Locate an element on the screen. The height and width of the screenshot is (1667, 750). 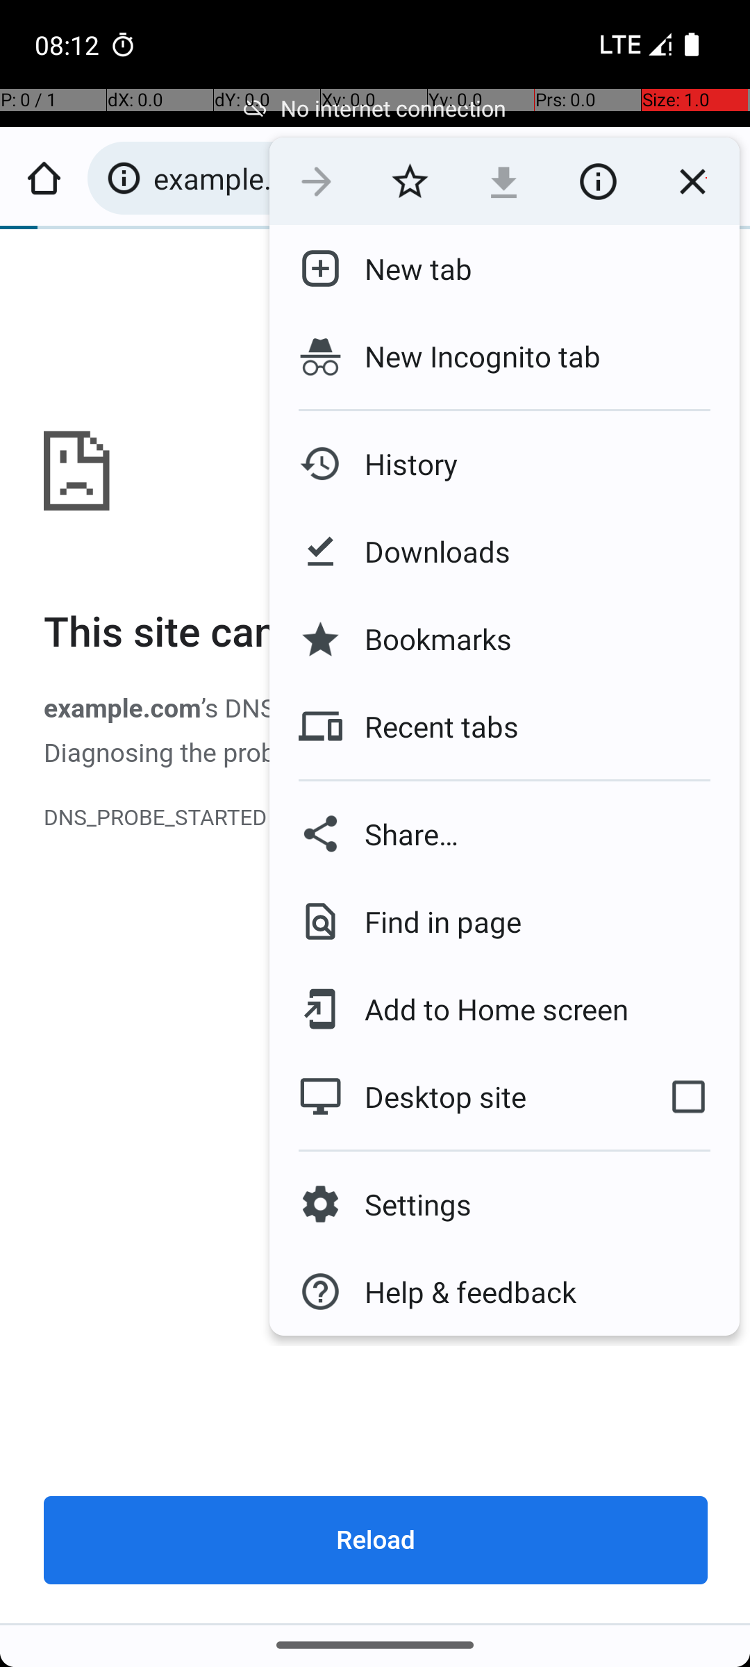
08:12 is located at coordinates (69, 44).